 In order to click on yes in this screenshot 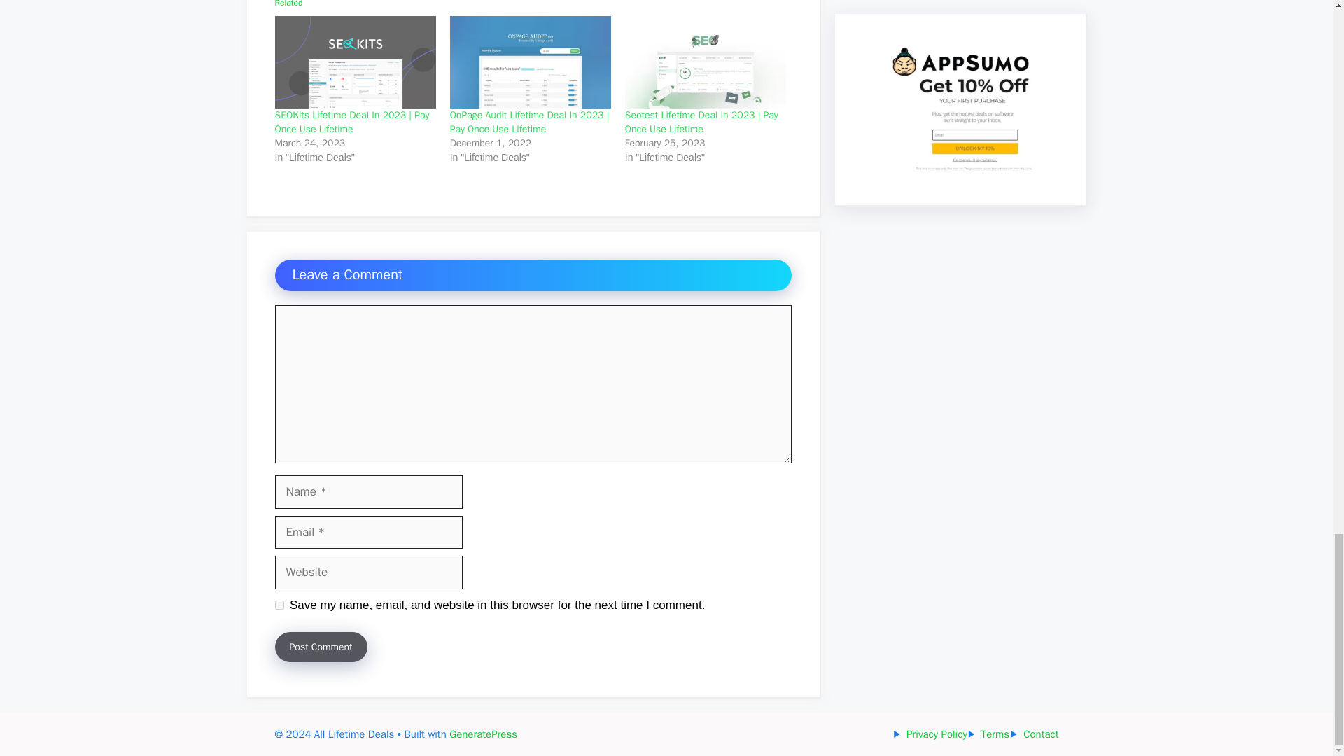, I will do `click(279, 605)`.